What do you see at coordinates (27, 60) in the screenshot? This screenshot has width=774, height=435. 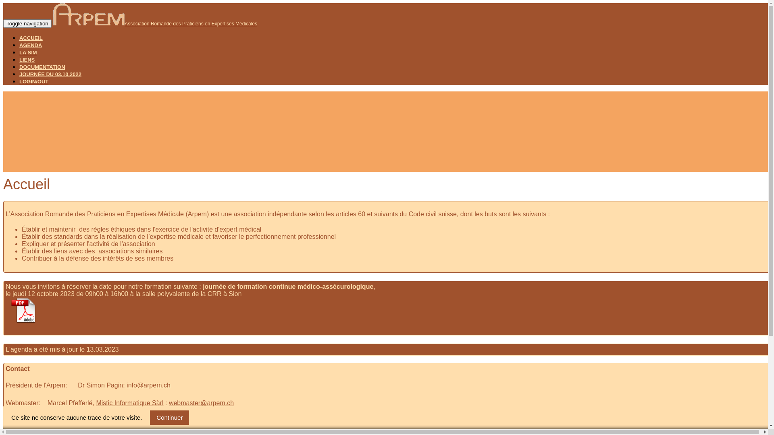 I see `LIENS` at bounding box center [27, 60].